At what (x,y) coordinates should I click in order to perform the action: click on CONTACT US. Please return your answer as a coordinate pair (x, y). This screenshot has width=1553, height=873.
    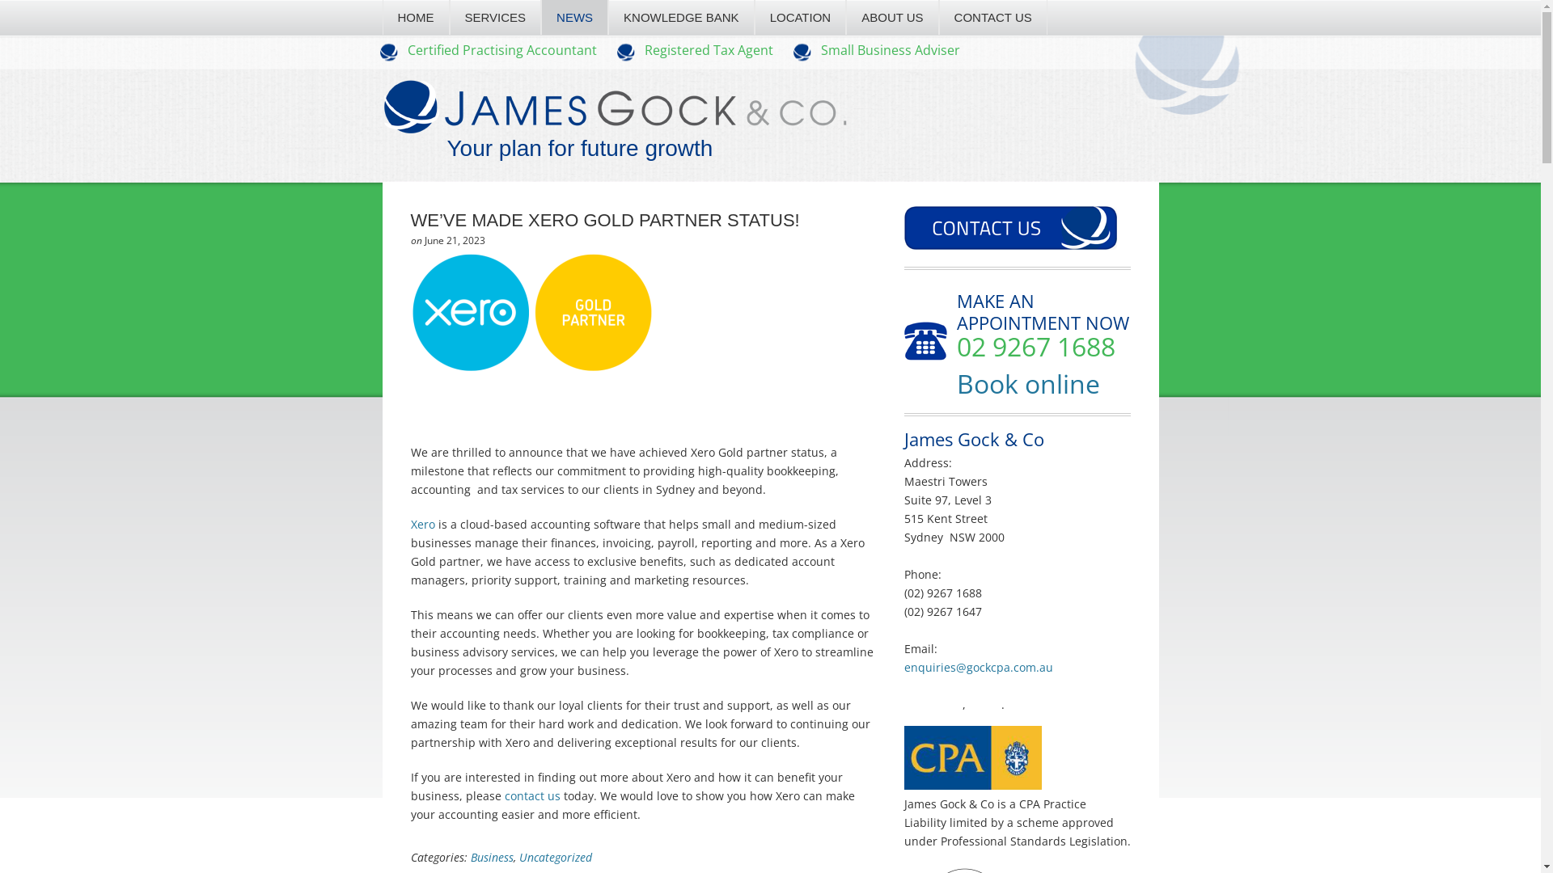
    Looking at the image, I should click on (993, 18).